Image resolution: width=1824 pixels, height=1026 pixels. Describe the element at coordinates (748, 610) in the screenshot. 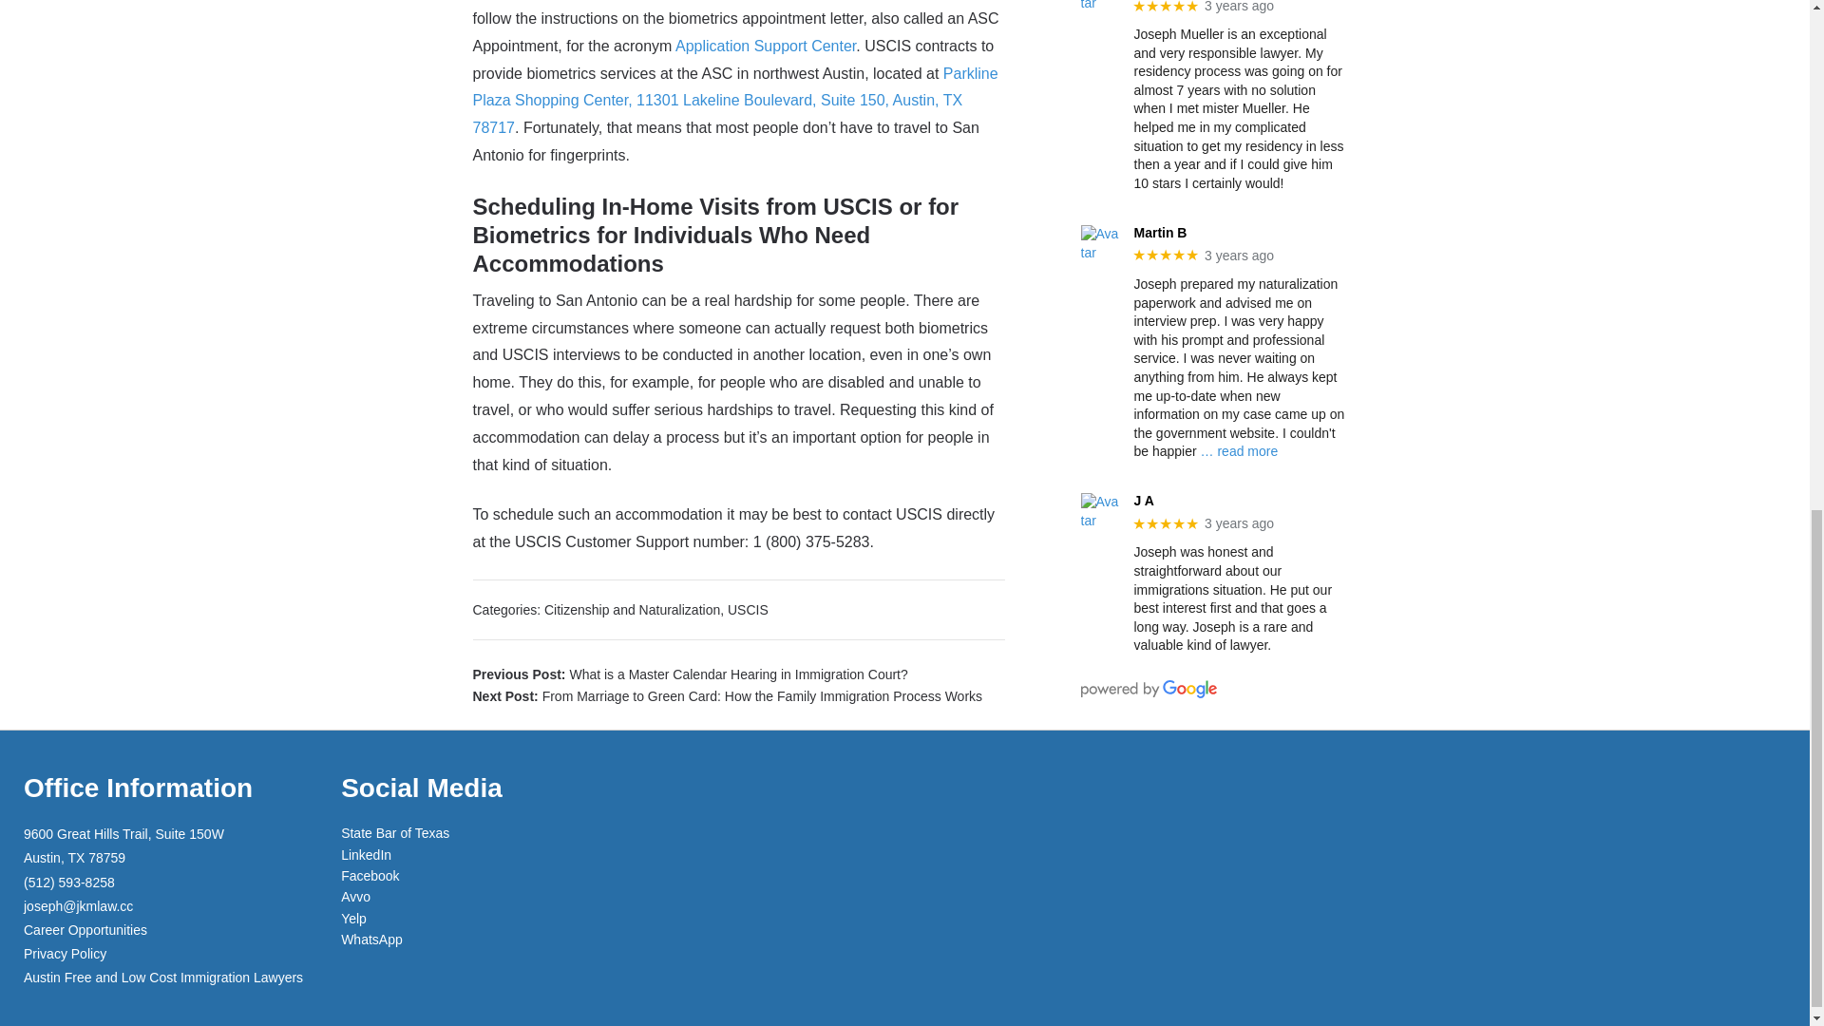

I see `USCIS` at that location.